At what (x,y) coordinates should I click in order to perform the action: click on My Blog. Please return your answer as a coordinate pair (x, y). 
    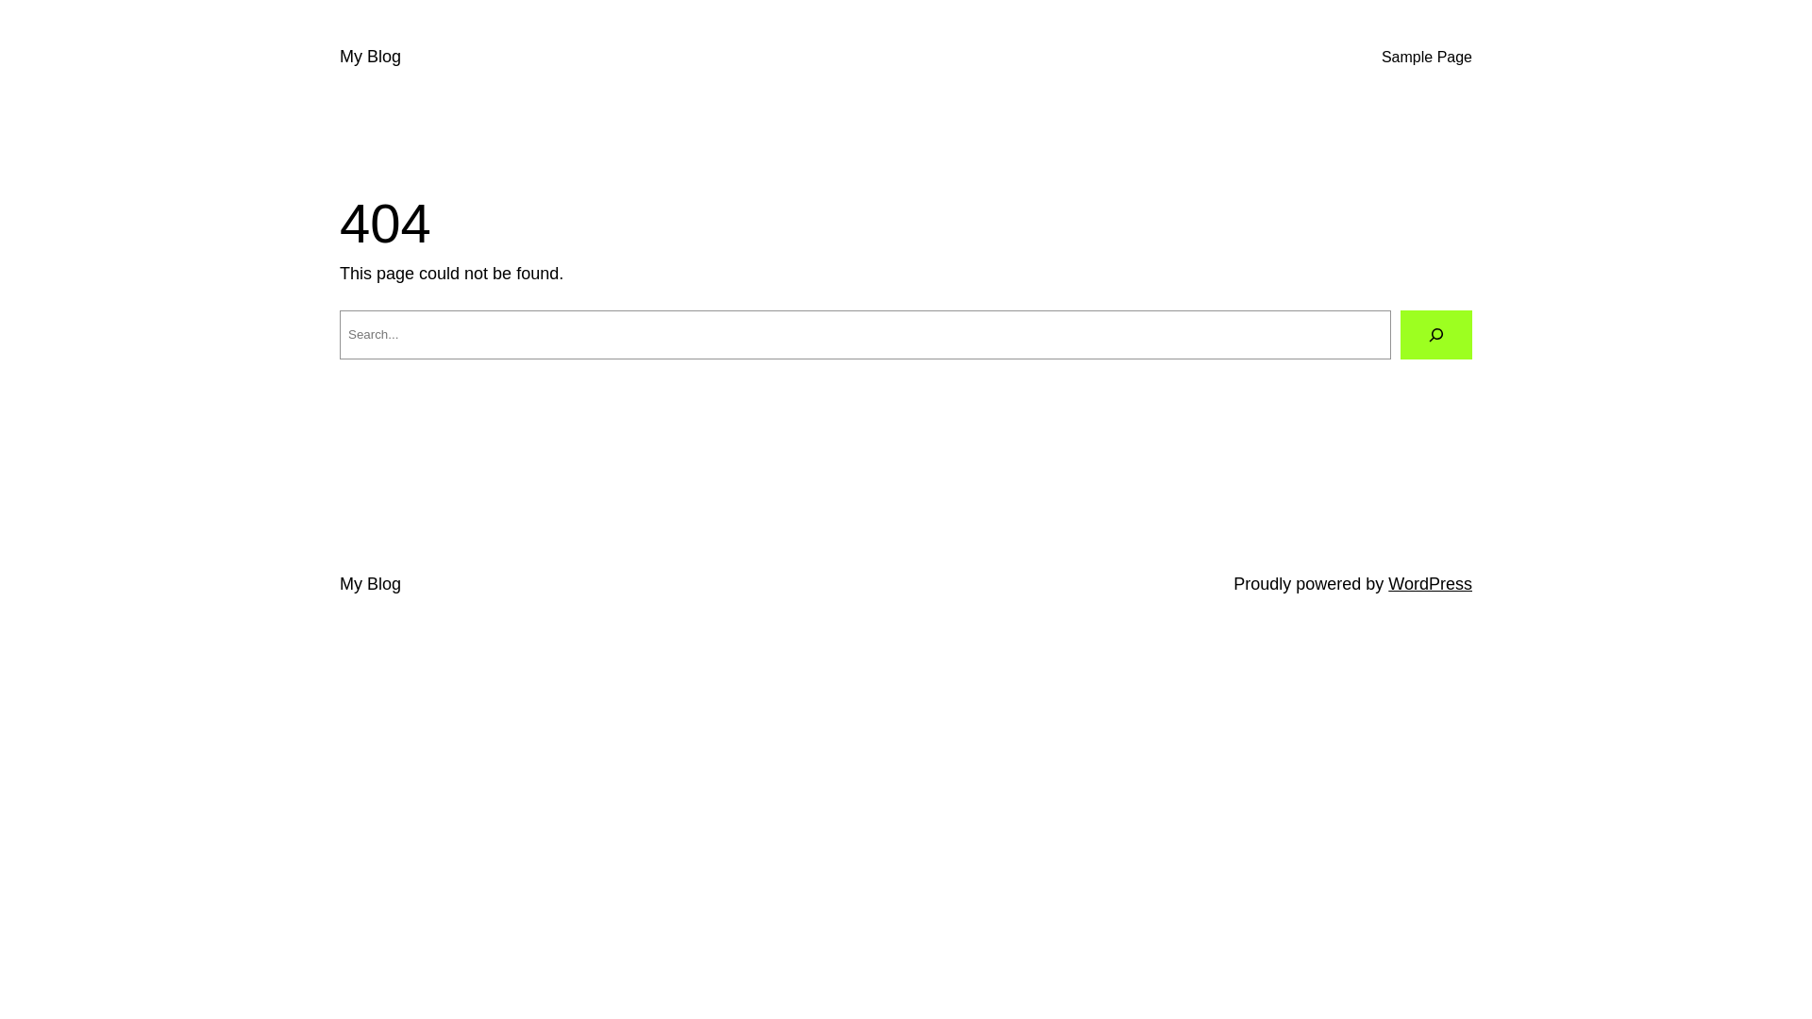
    Looking at the image, I should click on (370, 584).